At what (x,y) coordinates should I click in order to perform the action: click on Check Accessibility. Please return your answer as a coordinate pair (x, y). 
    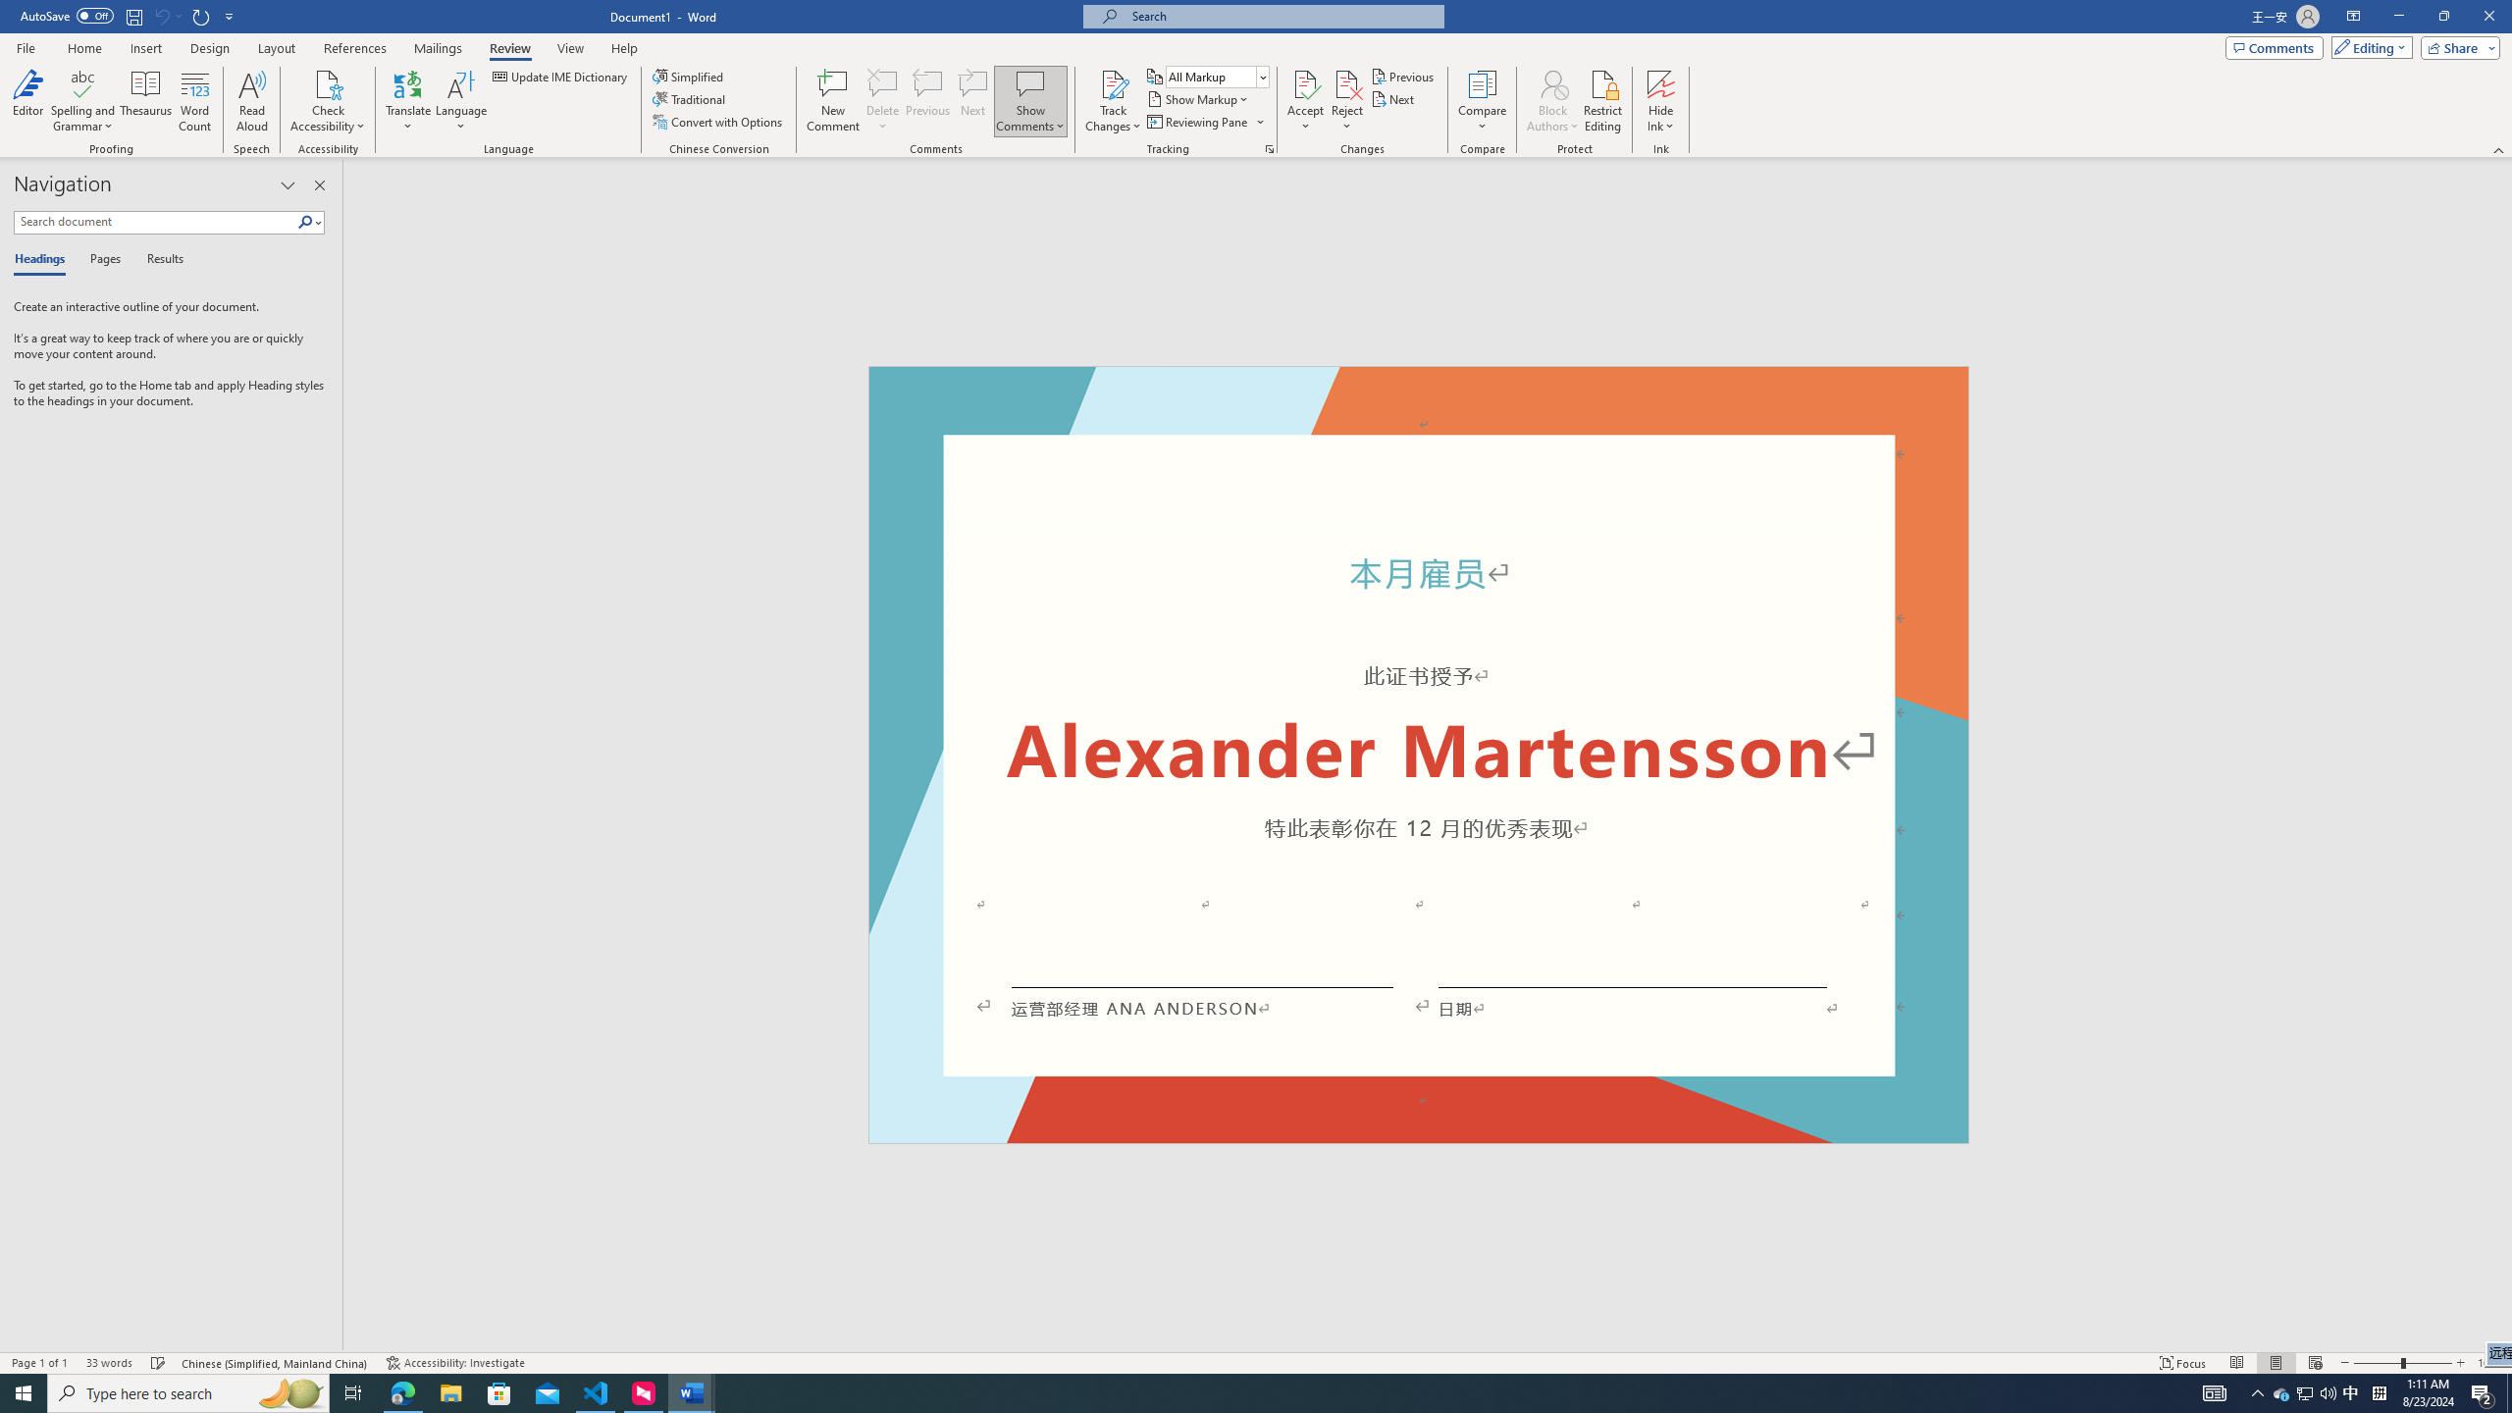
    Looking at the image, I should click on (328, 101).